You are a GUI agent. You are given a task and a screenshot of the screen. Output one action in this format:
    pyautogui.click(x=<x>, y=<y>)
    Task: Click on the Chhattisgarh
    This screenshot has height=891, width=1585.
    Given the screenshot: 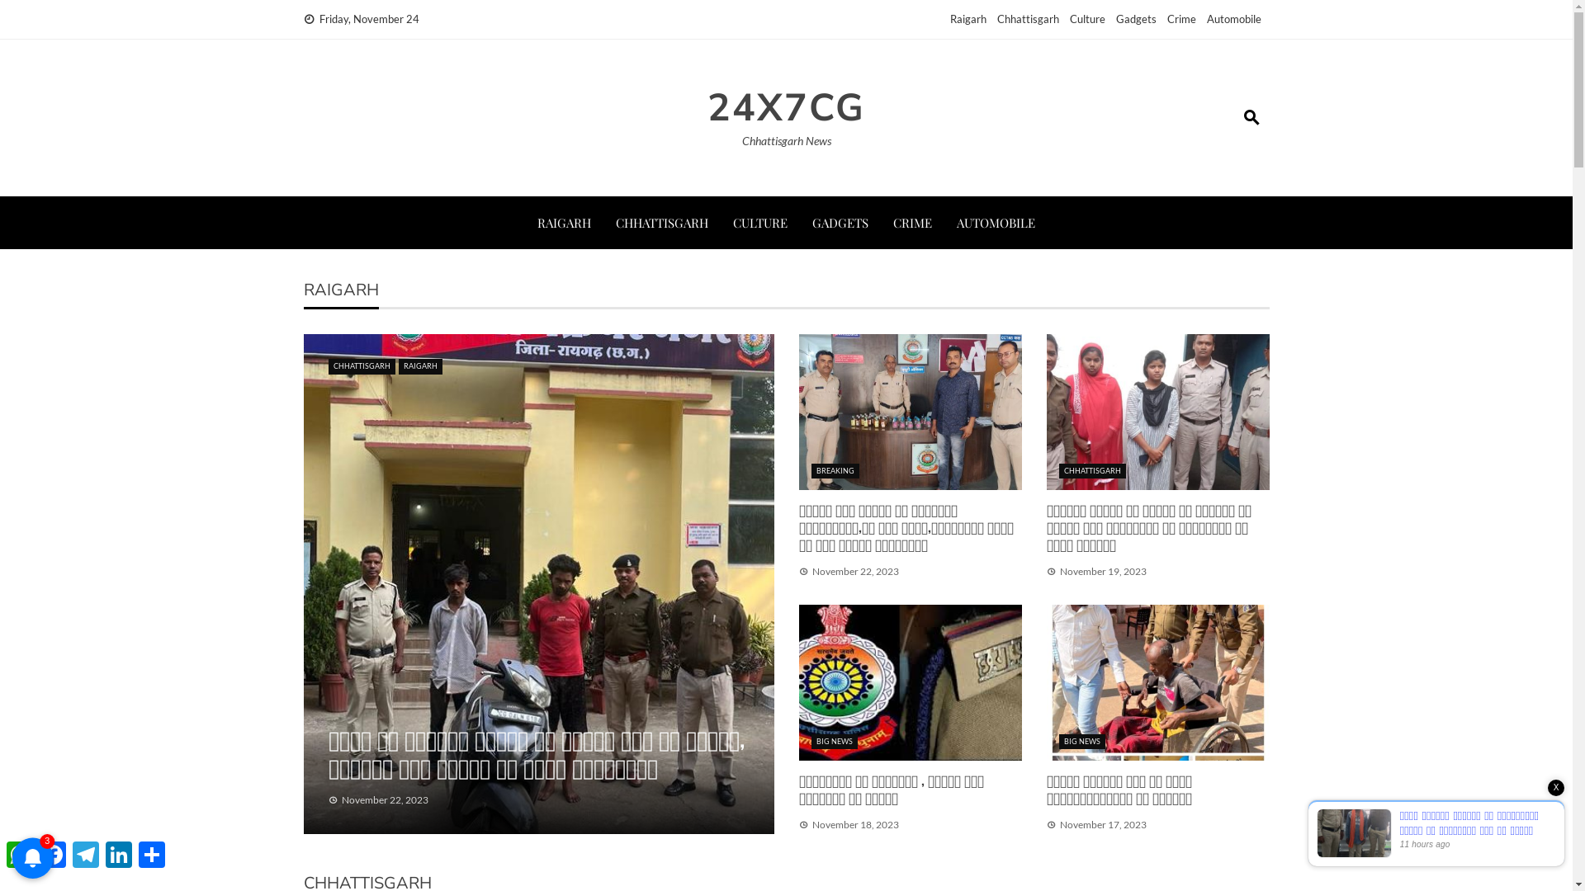 What is the action you would take?
    pyautogui.click(x=1029, y=19)
    